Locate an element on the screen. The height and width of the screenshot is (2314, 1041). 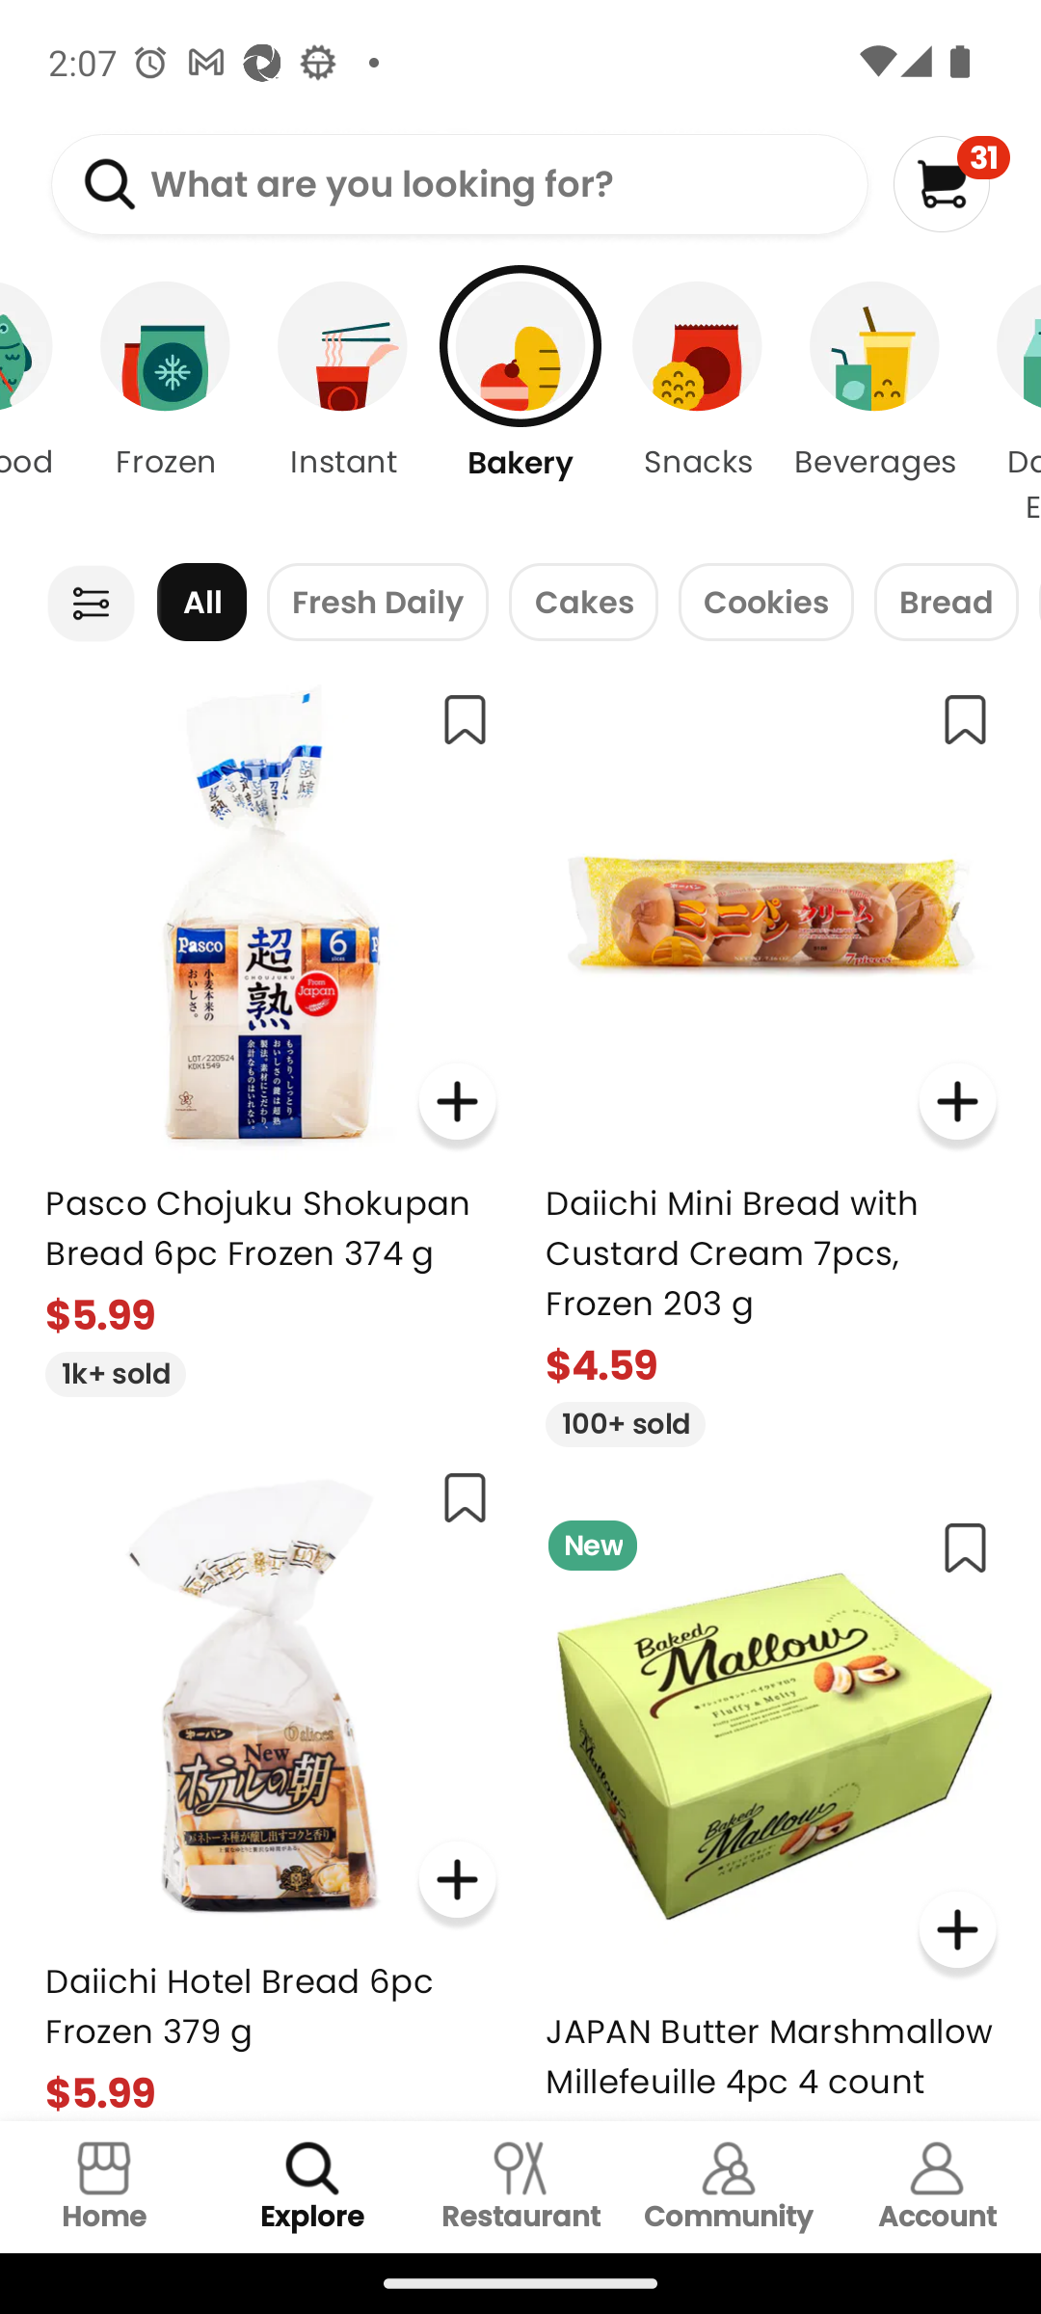
Explore is located at coordinates (312, 2187).